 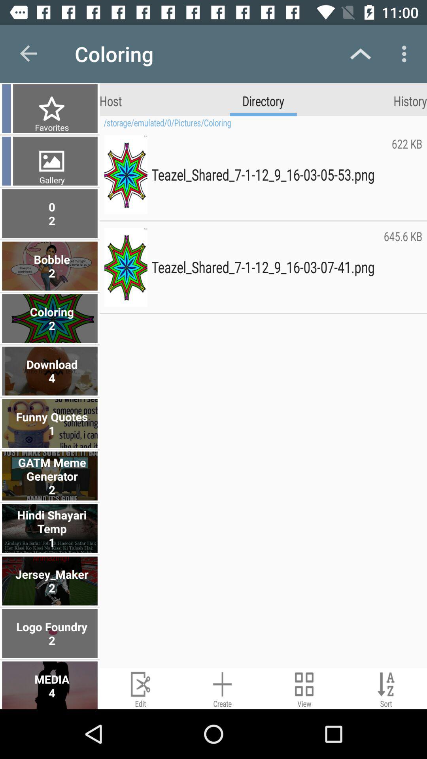 What do you see at coordinates (304, 689) in the screenshot?
I see `change view mode` at bounding box center [304, 689].